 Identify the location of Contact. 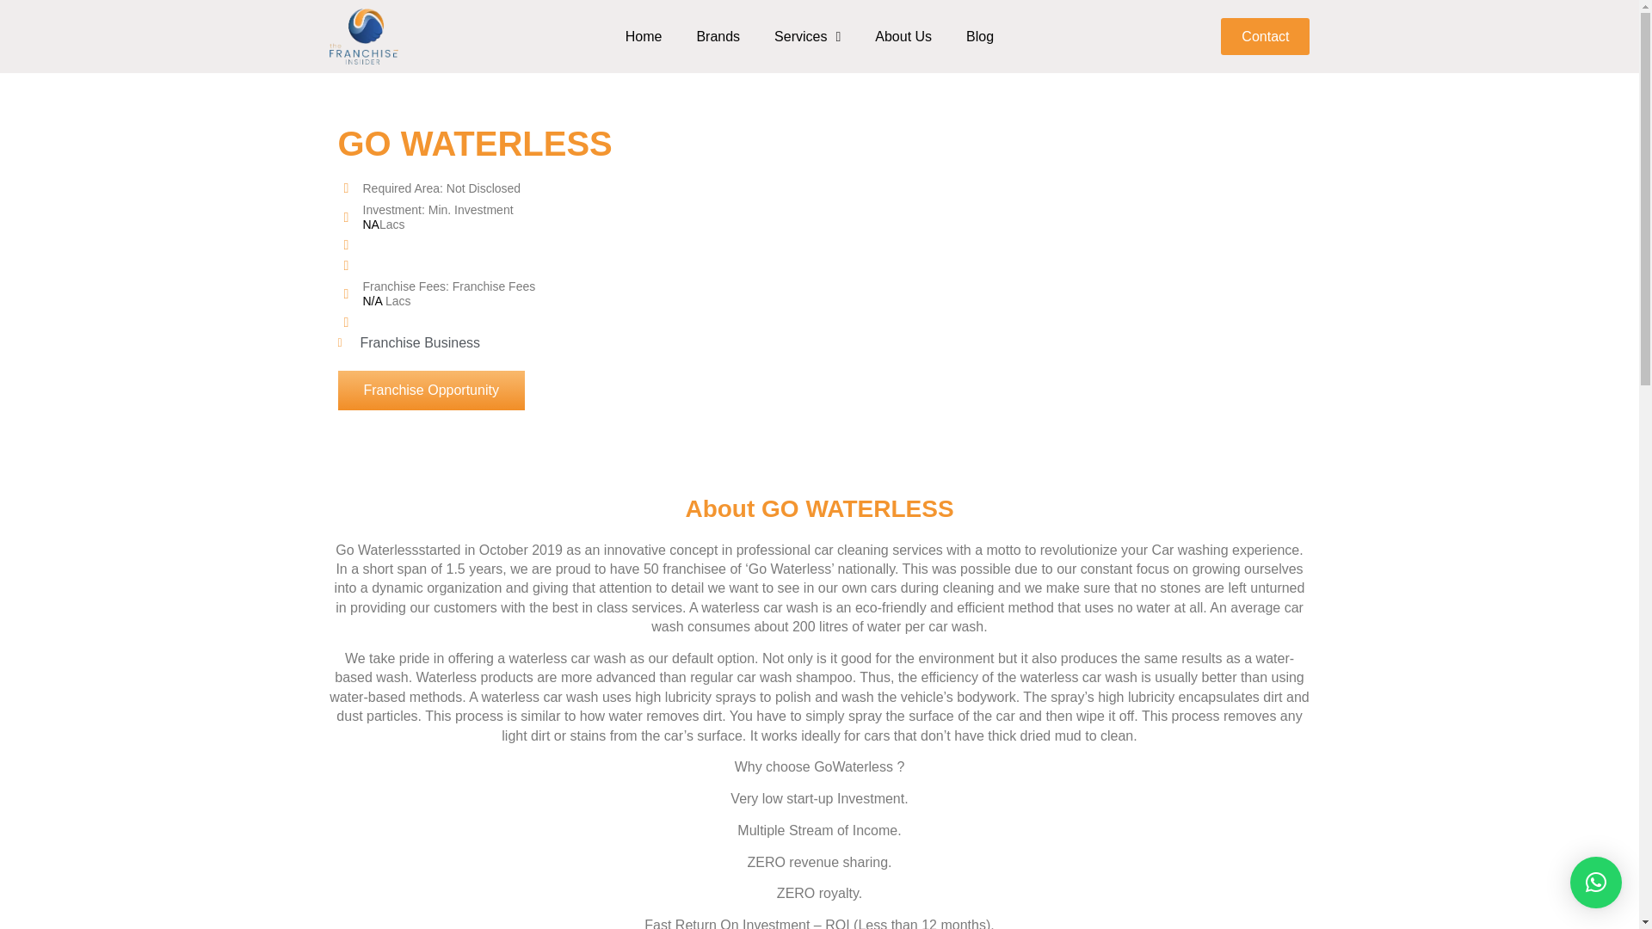
(1265, 36).